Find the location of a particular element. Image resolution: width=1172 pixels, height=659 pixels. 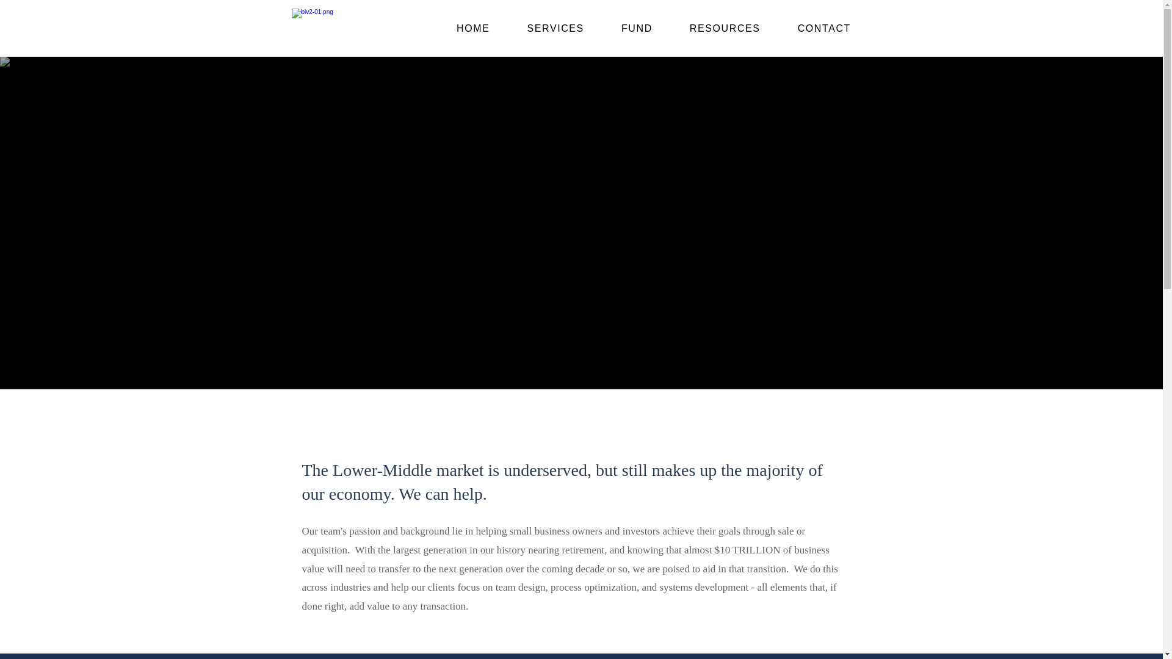

RESOURCES is located at coordinates (724, 29).